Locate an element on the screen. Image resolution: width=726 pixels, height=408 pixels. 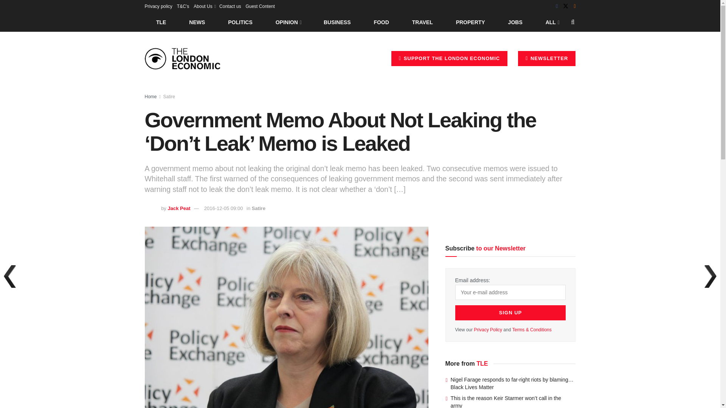
ALL is located at coordinates (552, 22).